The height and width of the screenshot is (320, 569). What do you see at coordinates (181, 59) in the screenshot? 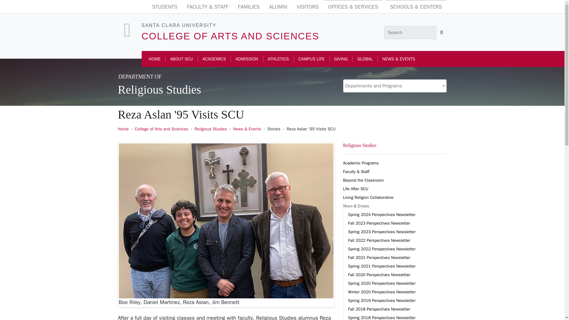
I see `ABOUT SCU` at bounding box center [181, 59].